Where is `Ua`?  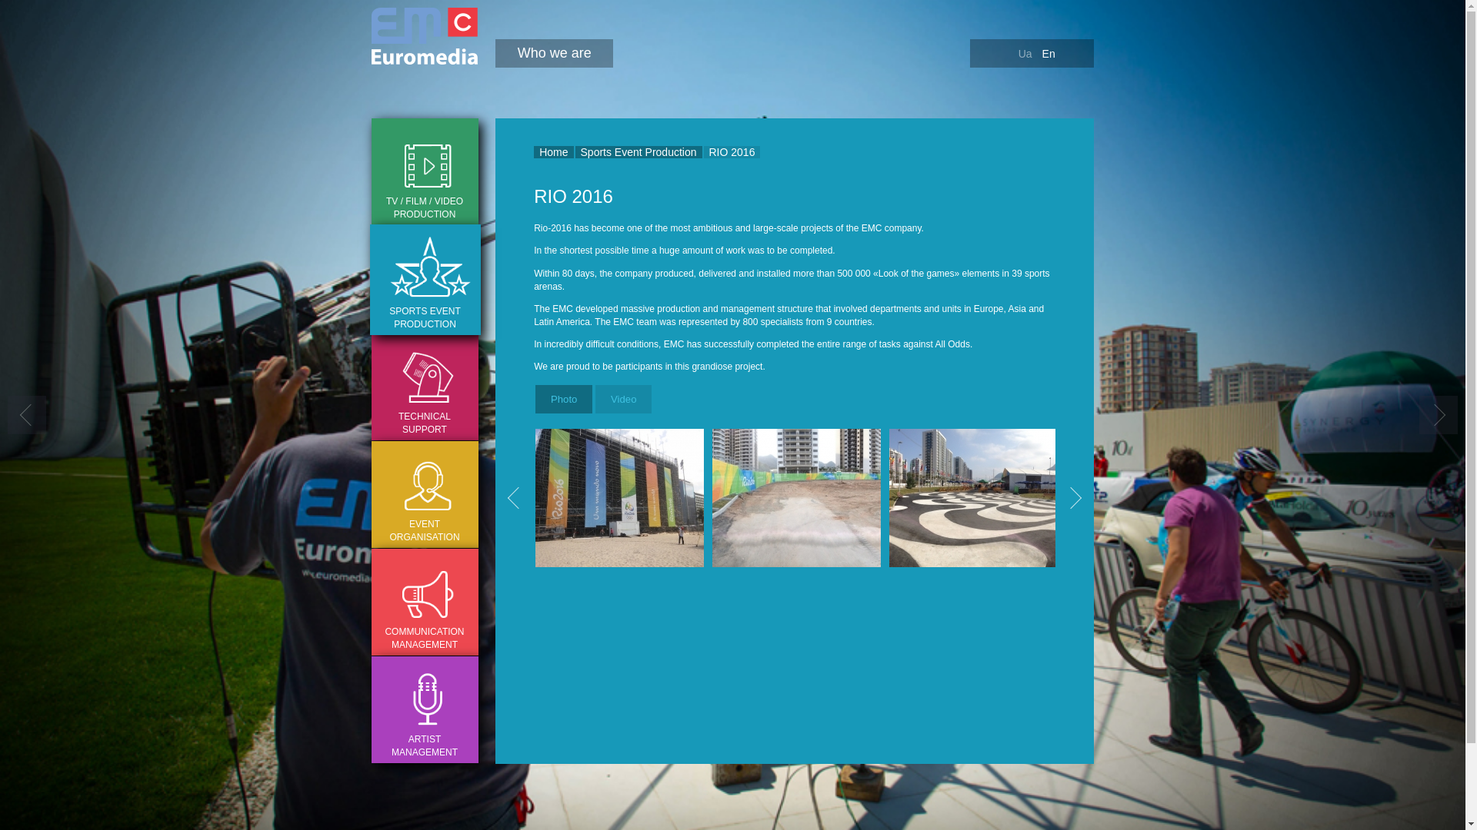
Ua is located at coordinates (1025, 53).